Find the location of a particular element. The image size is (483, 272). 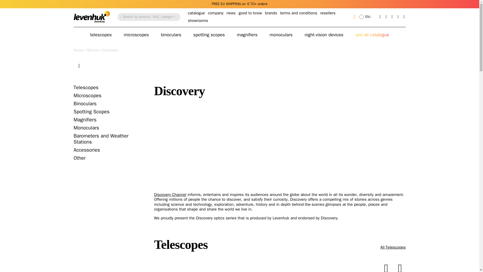

terms and conditions is located at coordinates (299, 13).